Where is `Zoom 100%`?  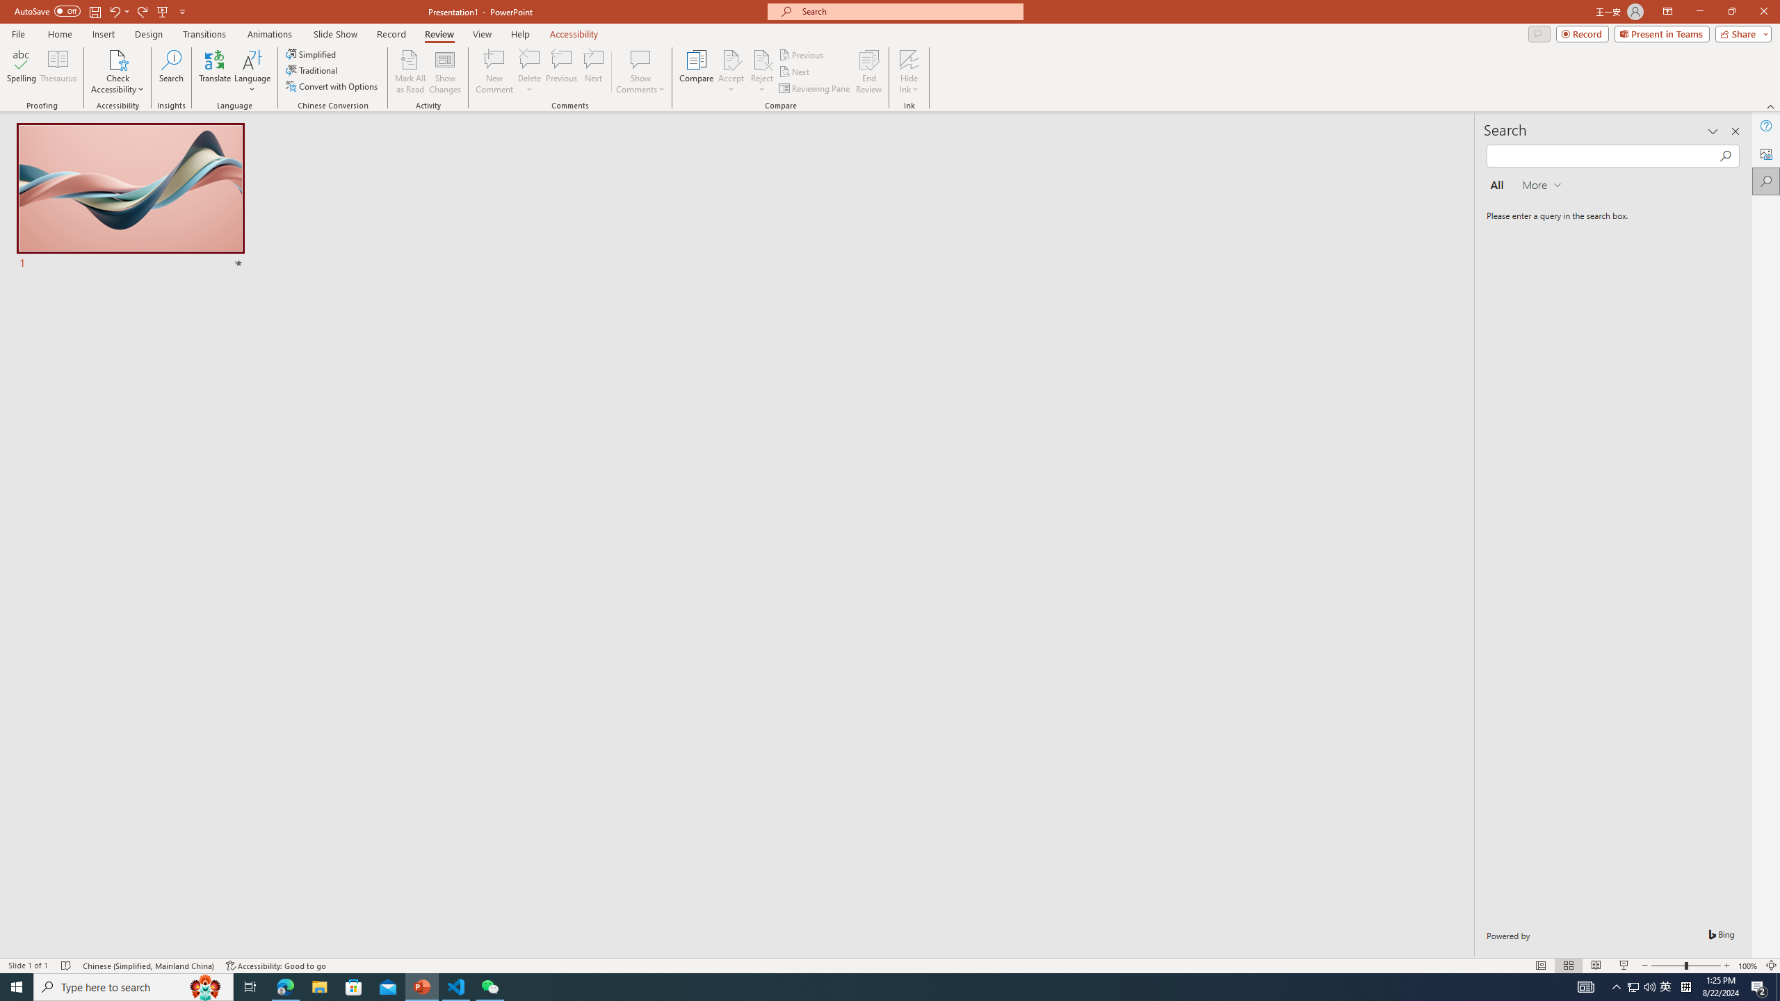
Zoom 100% is located at coordinates (1748, 966).